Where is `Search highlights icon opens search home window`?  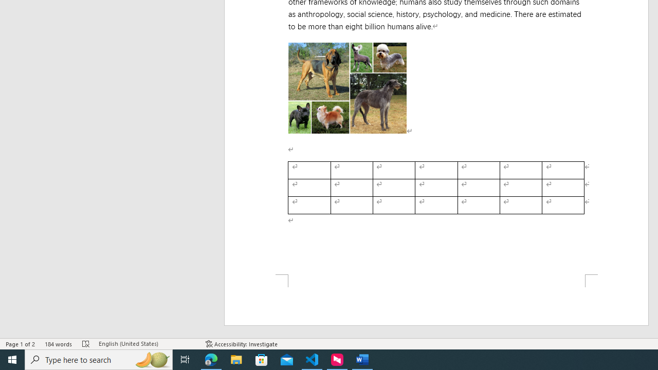 Search highlights icon opens search home window is located at coordinates (152, 360).